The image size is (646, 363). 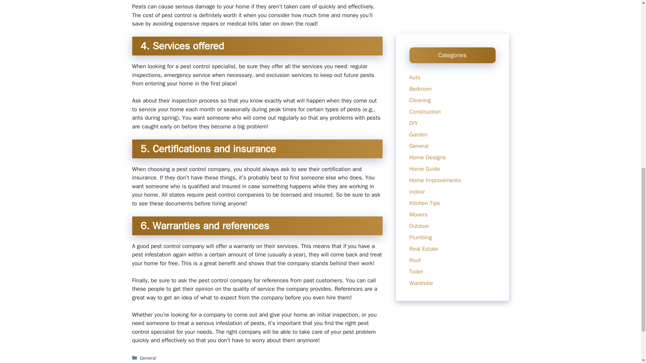 I want to click on pest control companies, so click(x=165, y=362).